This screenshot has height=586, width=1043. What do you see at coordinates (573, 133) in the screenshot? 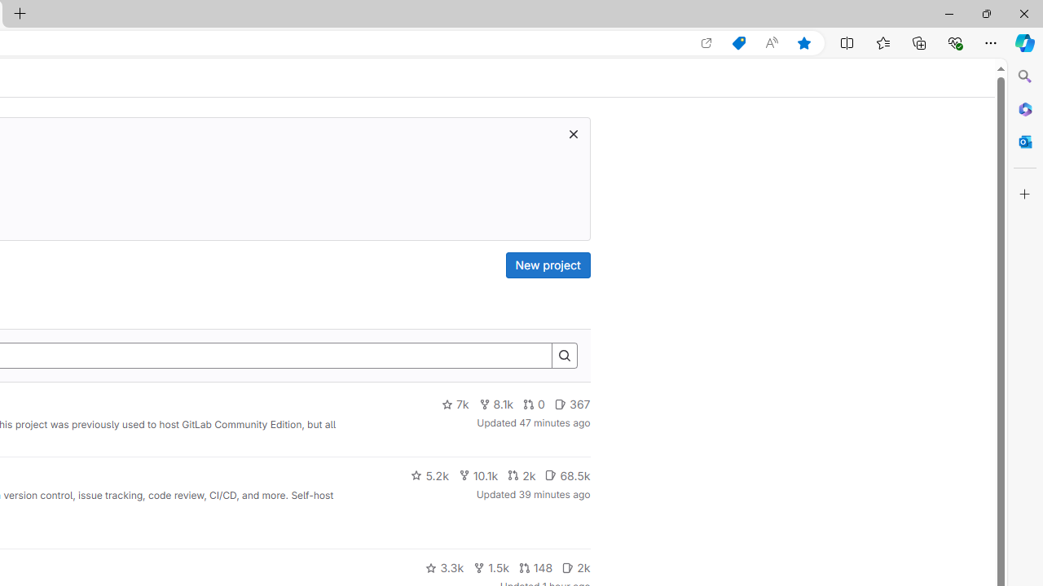
I see `Dismiss trial promotion` at bounding box center [573, 133].